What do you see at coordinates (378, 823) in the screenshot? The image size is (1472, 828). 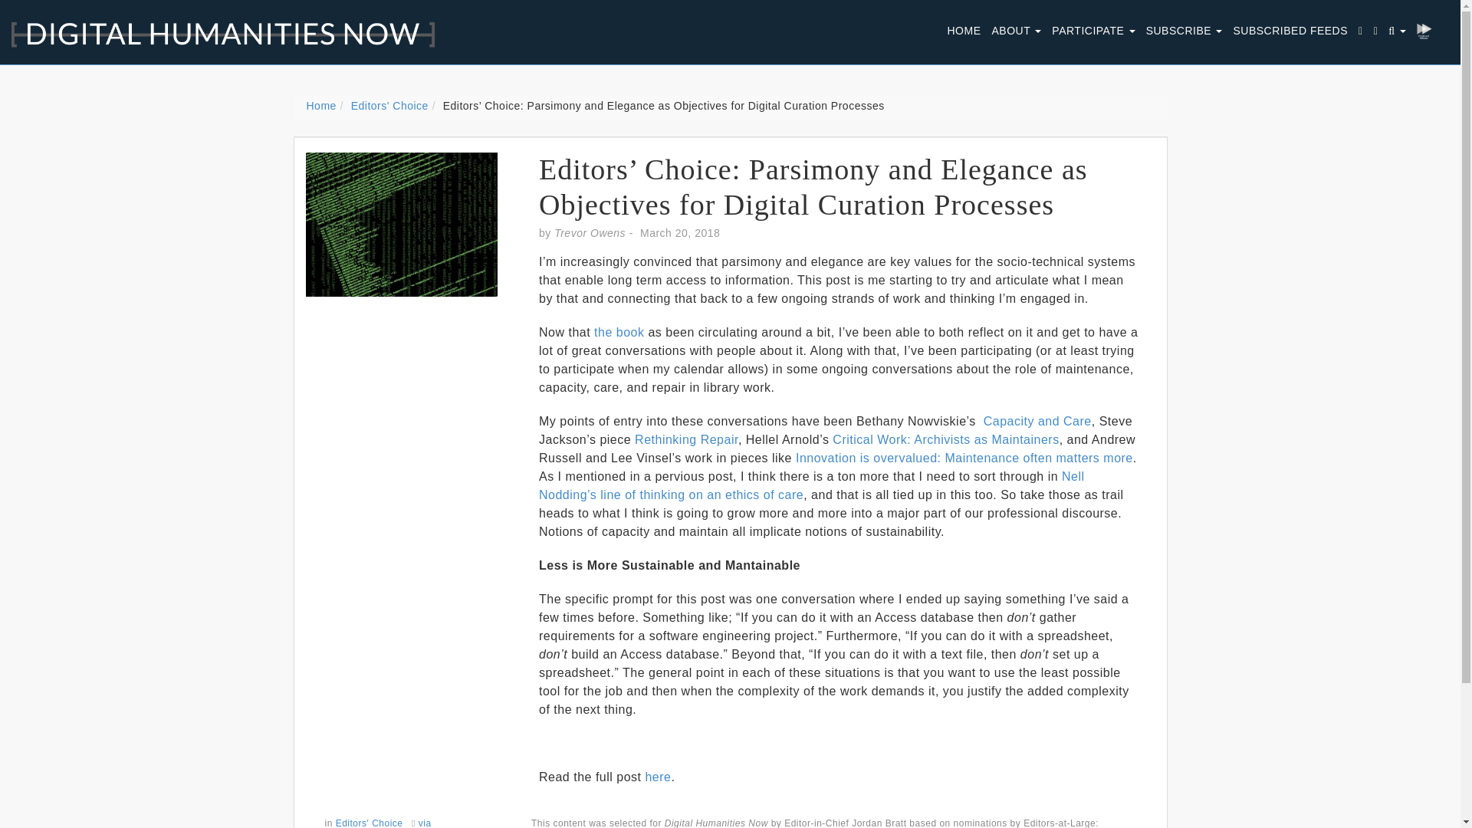 I see `via bookmarklet` at bounding box center [378, 823].